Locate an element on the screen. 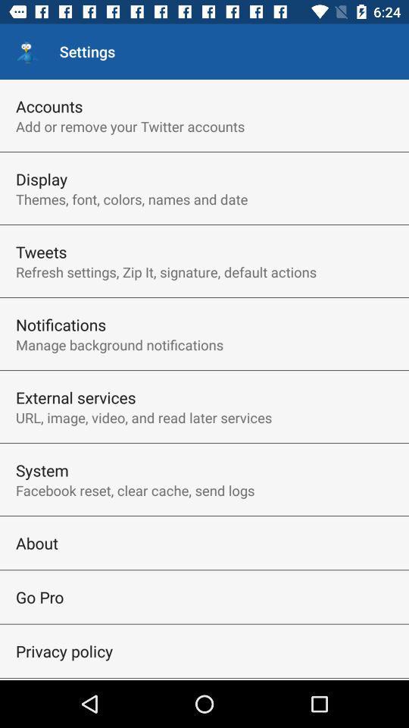 Image resolution: width=409 pixels, height=728 pixels. open display is located at coordinates (42, 179).